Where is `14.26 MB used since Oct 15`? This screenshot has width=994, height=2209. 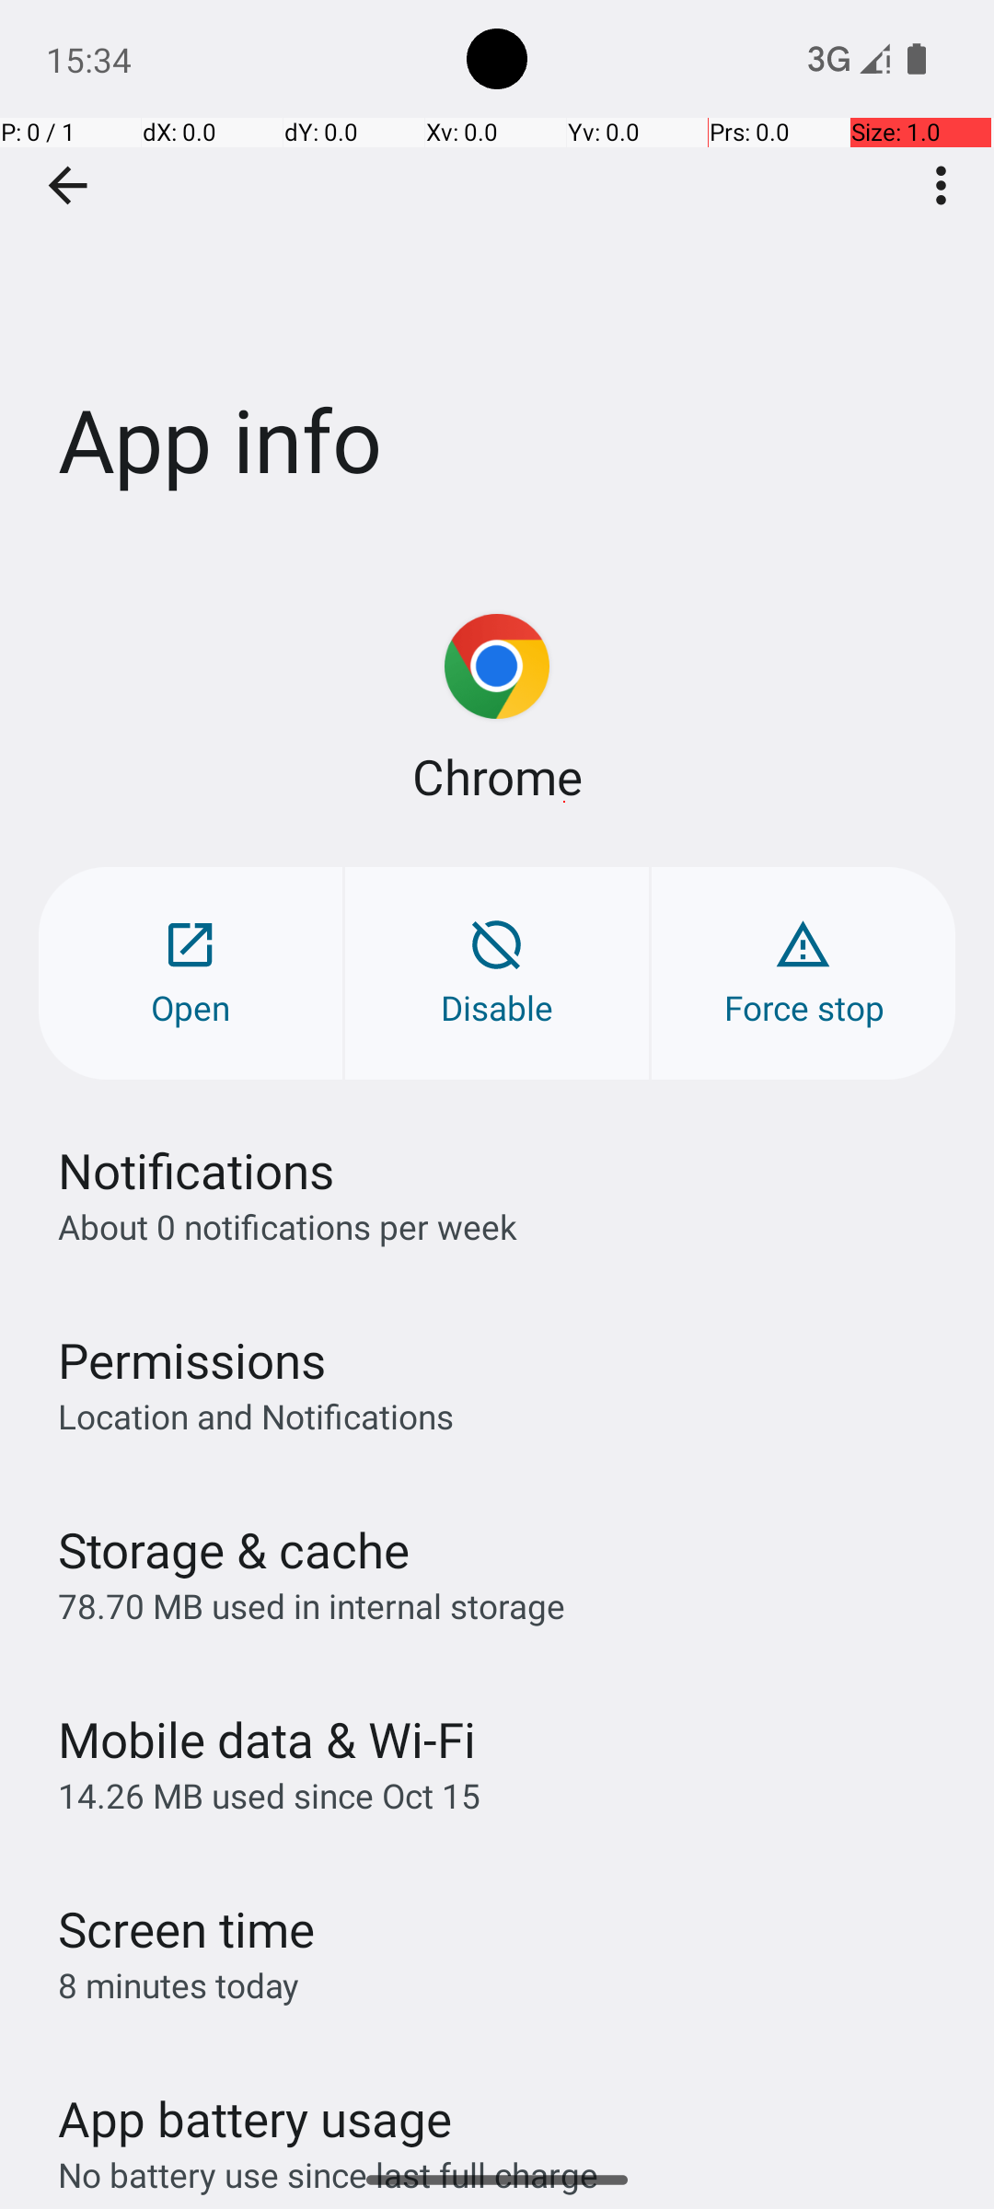
14.26 MB used since Oct 15 is located at coordinates (269, 1795).